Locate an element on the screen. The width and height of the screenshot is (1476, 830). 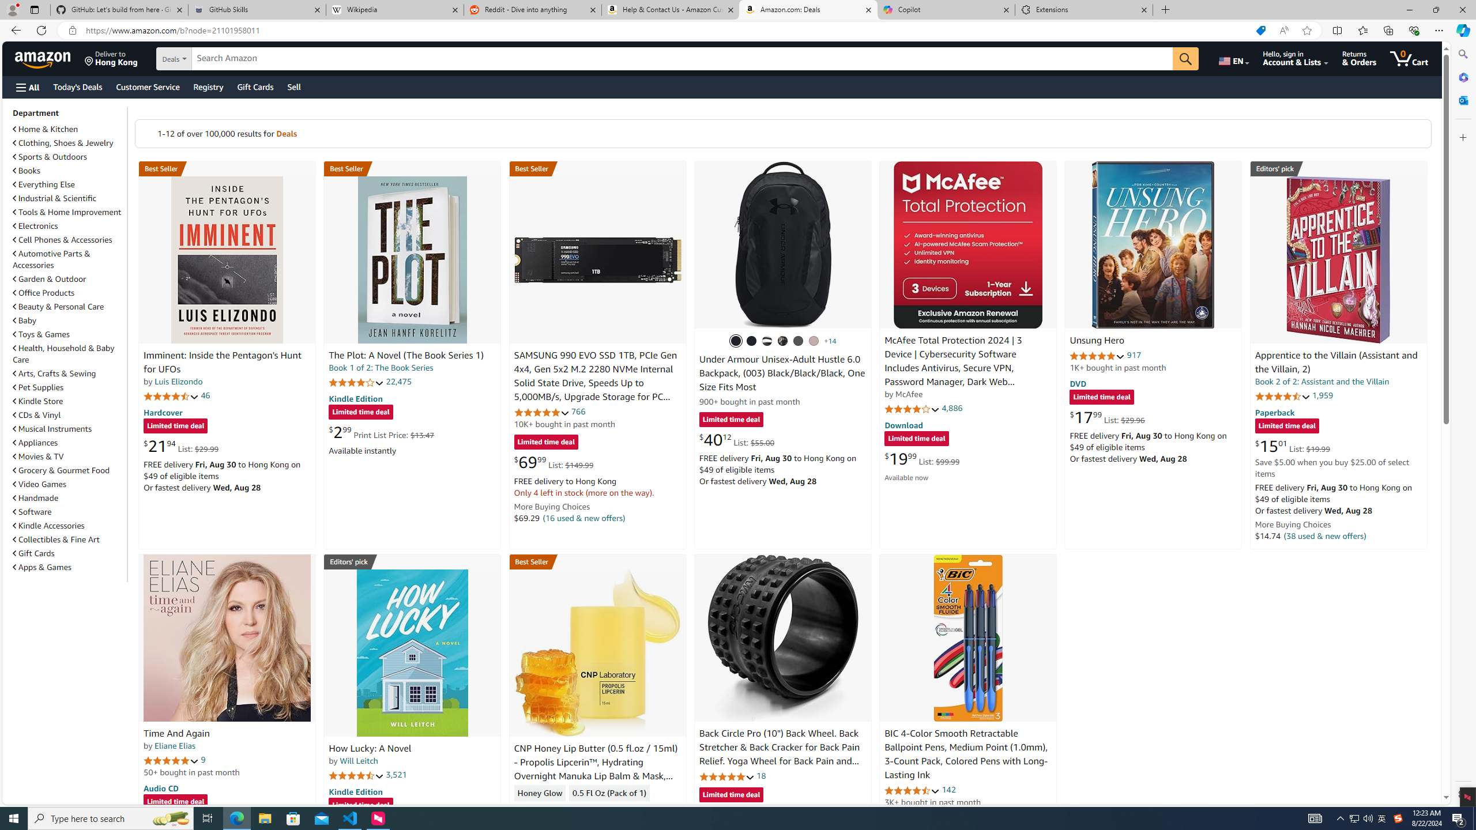
Musical Instruments is located at coordinates (69, 429).